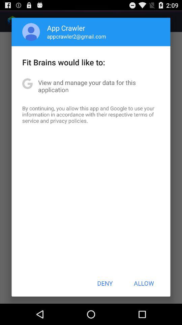 The width and height of the screenshot is (182, 325). Describe the element at coordinates (66, 28) in the screenshot. I see `launch the app above appcrawler2@gmail.com icon` at that location.